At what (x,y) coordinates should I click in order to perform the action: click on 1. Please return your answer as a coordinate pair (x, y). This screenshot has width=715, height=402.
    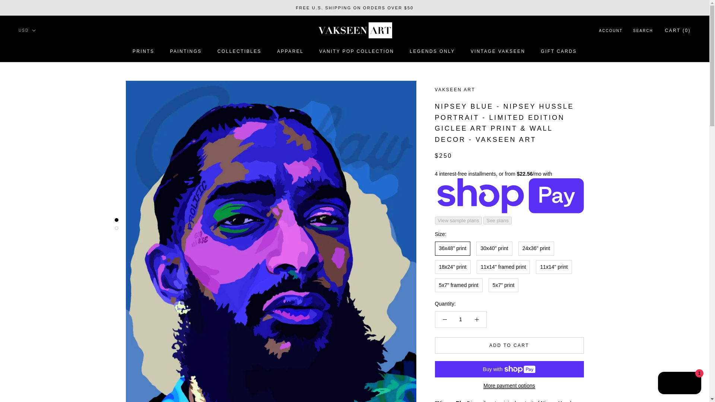
    Looking at the image, I should click on (143, 51).